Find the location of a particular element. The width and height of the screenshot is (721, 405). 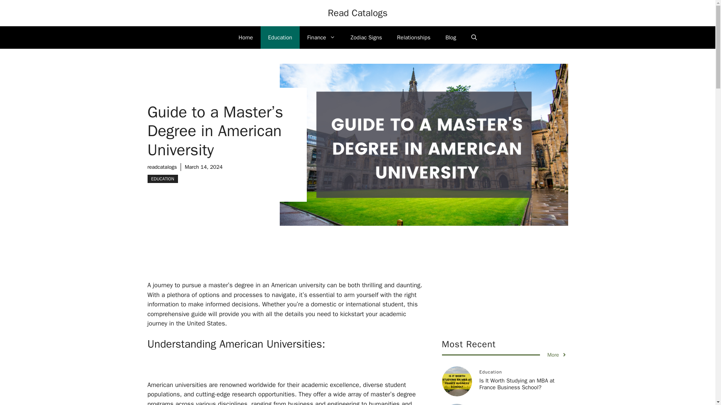

Zodiac Signs is located at coordinates (366, 37).